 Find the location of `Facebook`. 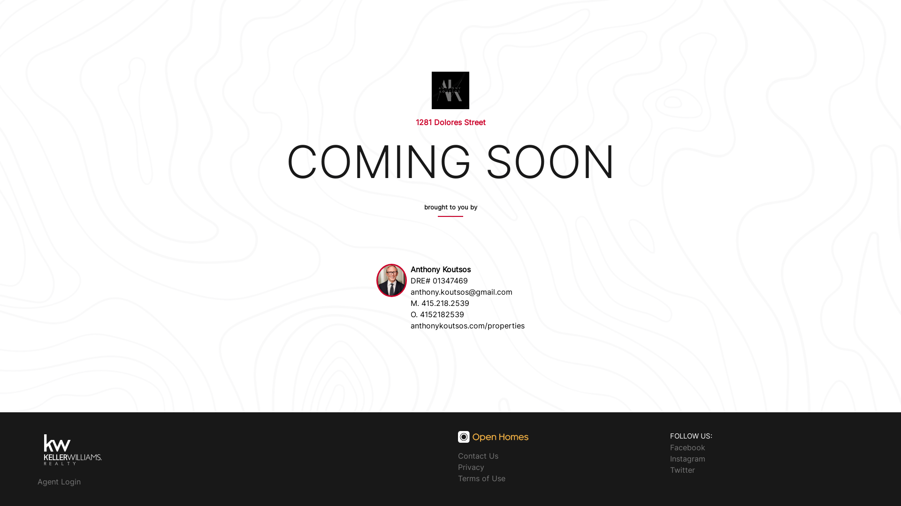

Facebook is located at coordinates (688, 447).